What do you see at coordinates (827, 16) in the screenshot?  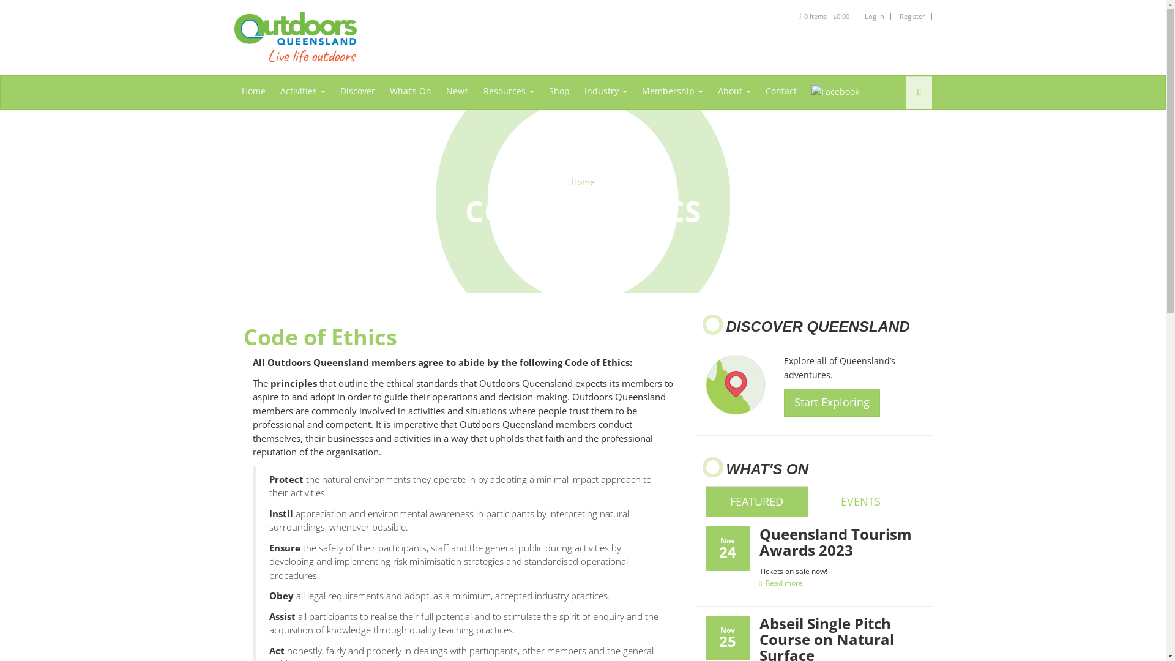 I see `0 items - $0.00` at bounding box center [827, 16].